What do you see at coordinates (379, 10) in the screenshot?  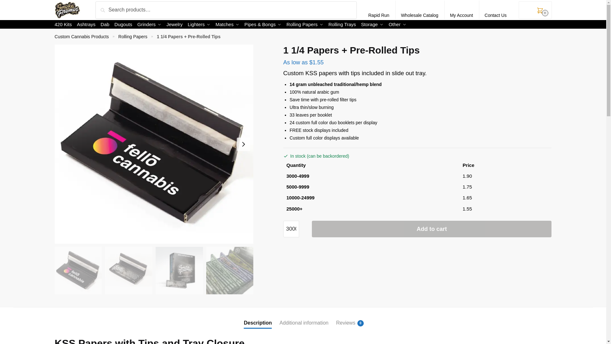 I see `Rapid Run` at bounding box center [379, 10].